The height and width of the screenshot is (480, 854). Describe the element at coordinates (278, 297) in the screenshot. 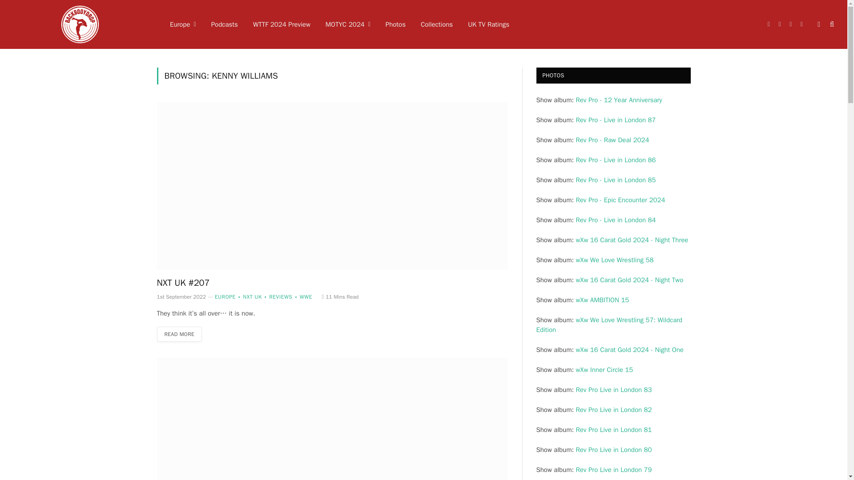

I see `REVIEWS` at that location.